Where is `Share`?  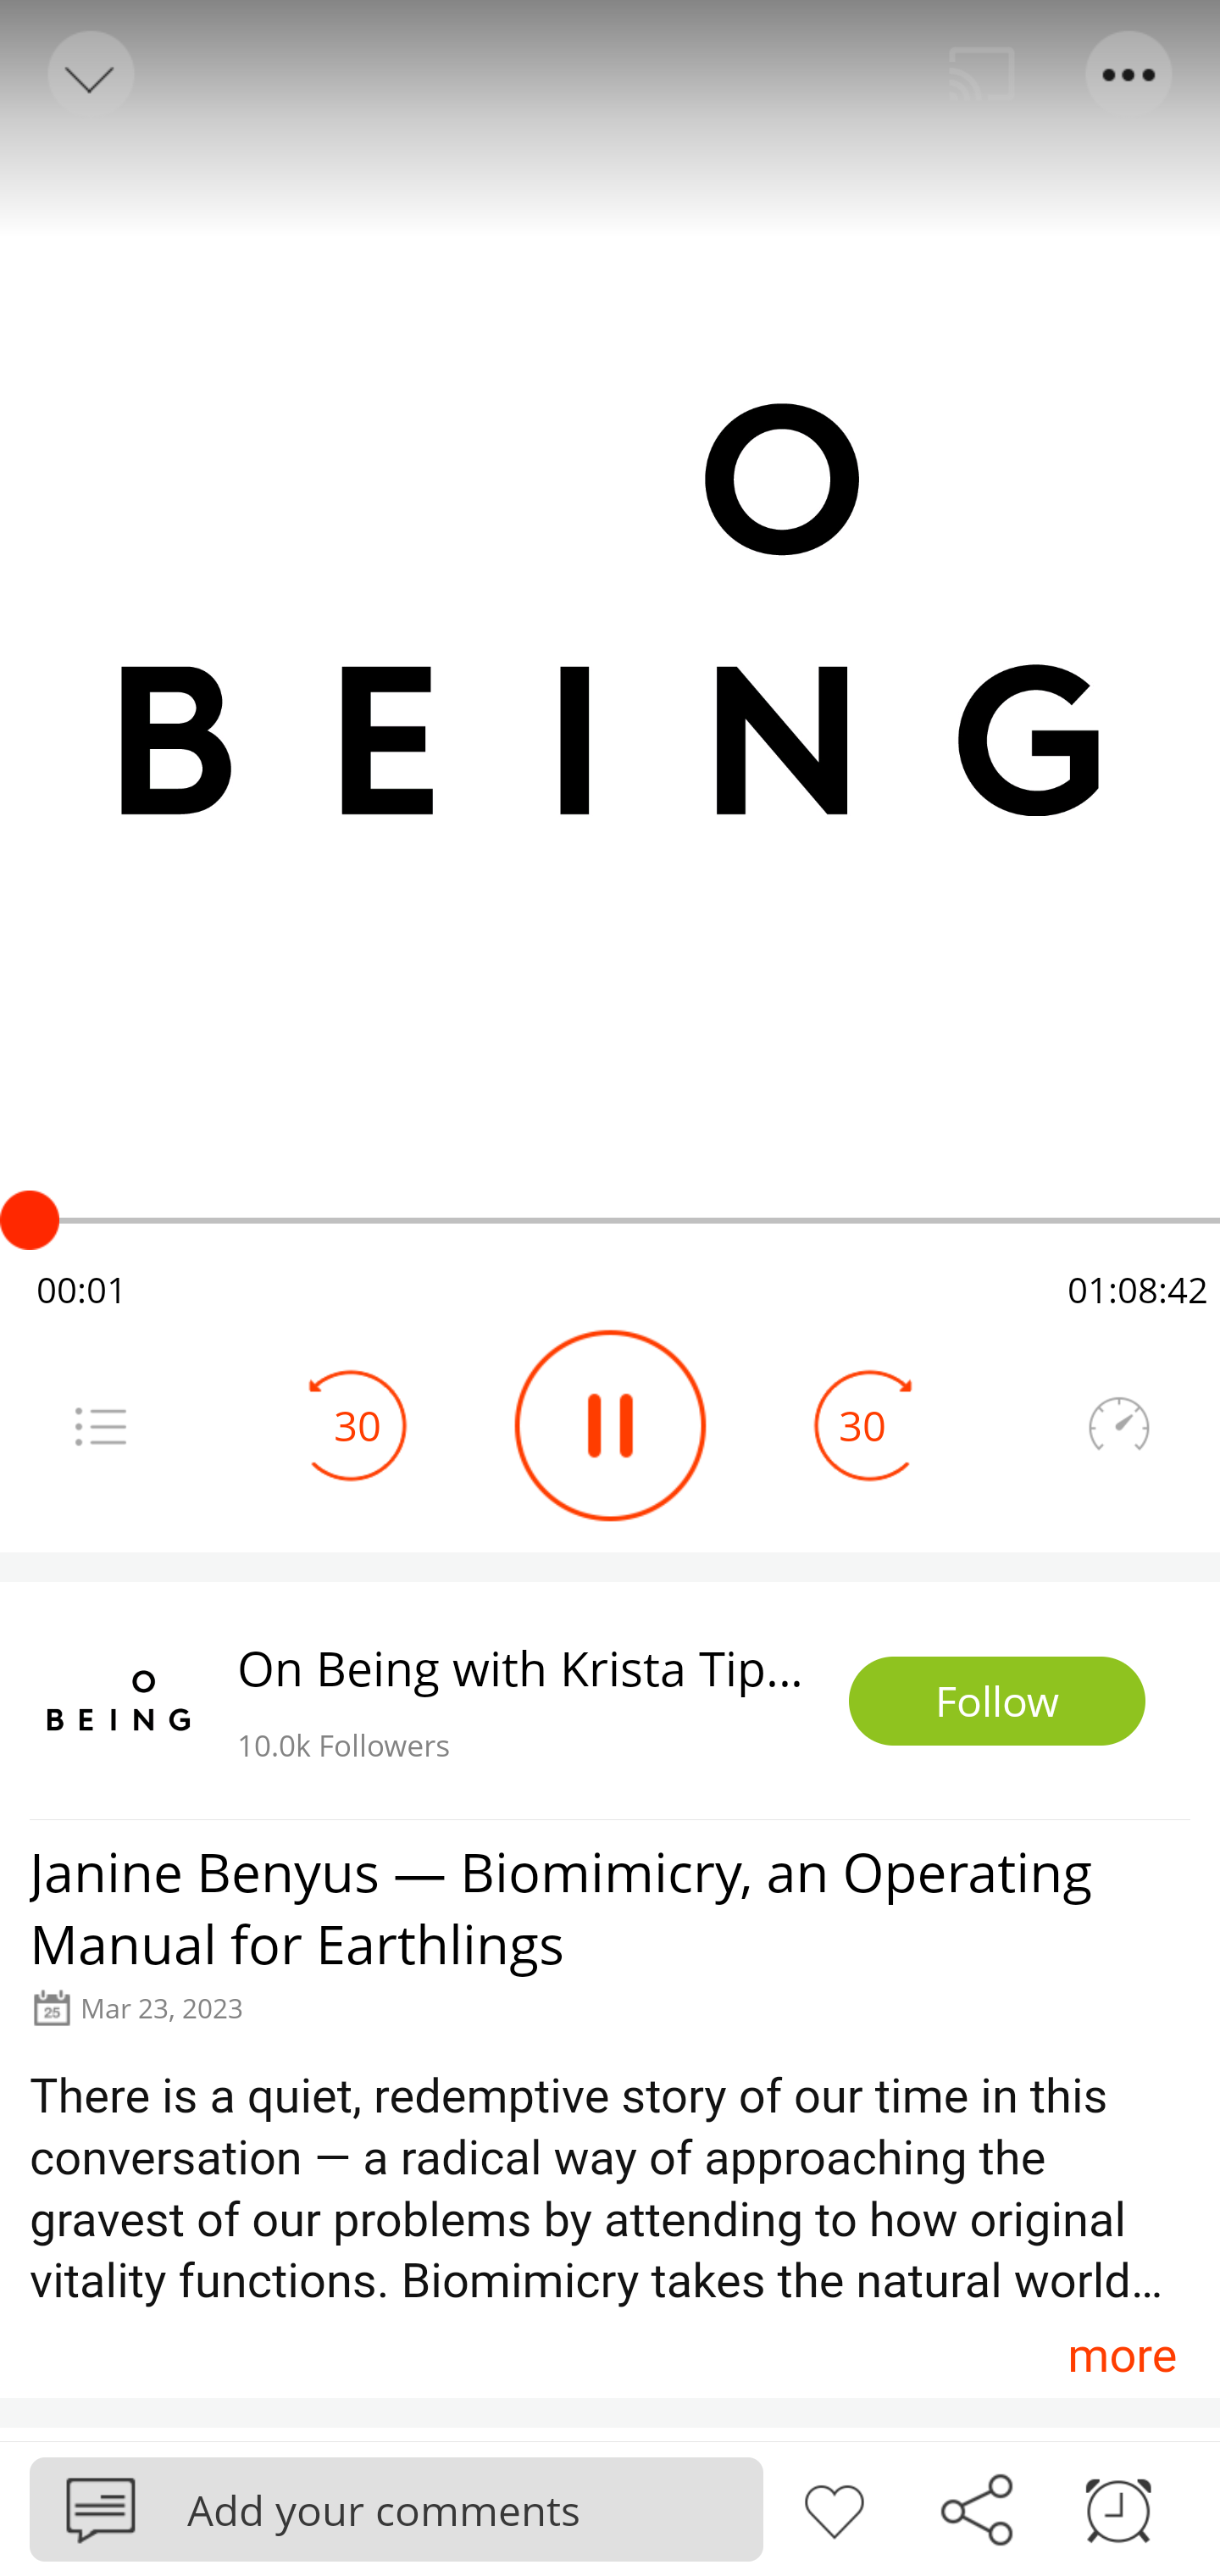
Share is located at coordinates (976, 2507).